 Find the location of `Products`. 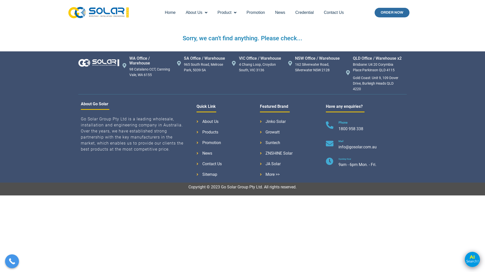

Products is located at coordinates (226, 132).